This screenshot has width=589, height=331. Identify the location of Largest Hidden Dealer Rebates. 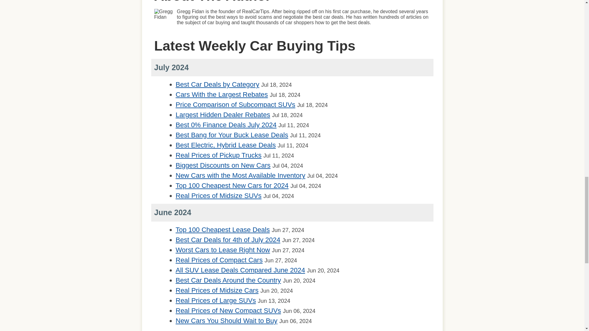
(223, 115).